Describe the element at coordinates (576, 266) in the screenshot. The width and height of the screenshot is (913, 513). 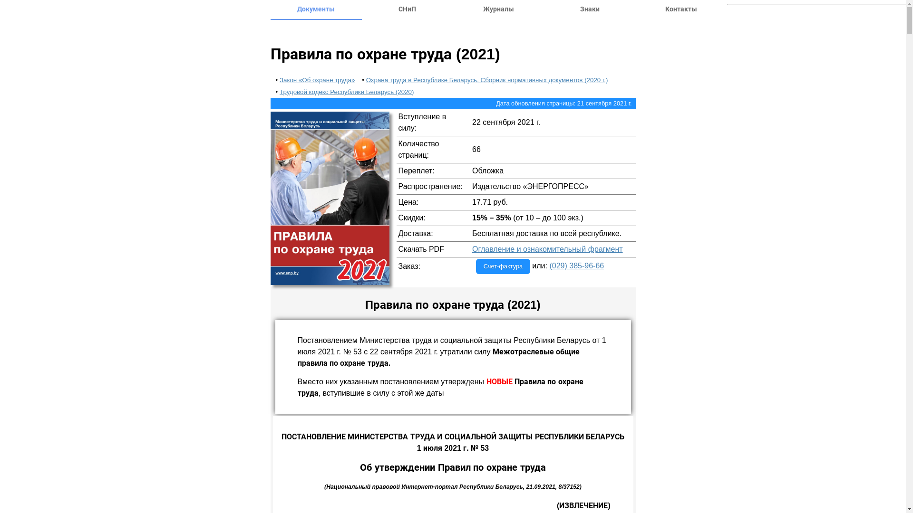
I see `(029) 385-96-66` at that location.